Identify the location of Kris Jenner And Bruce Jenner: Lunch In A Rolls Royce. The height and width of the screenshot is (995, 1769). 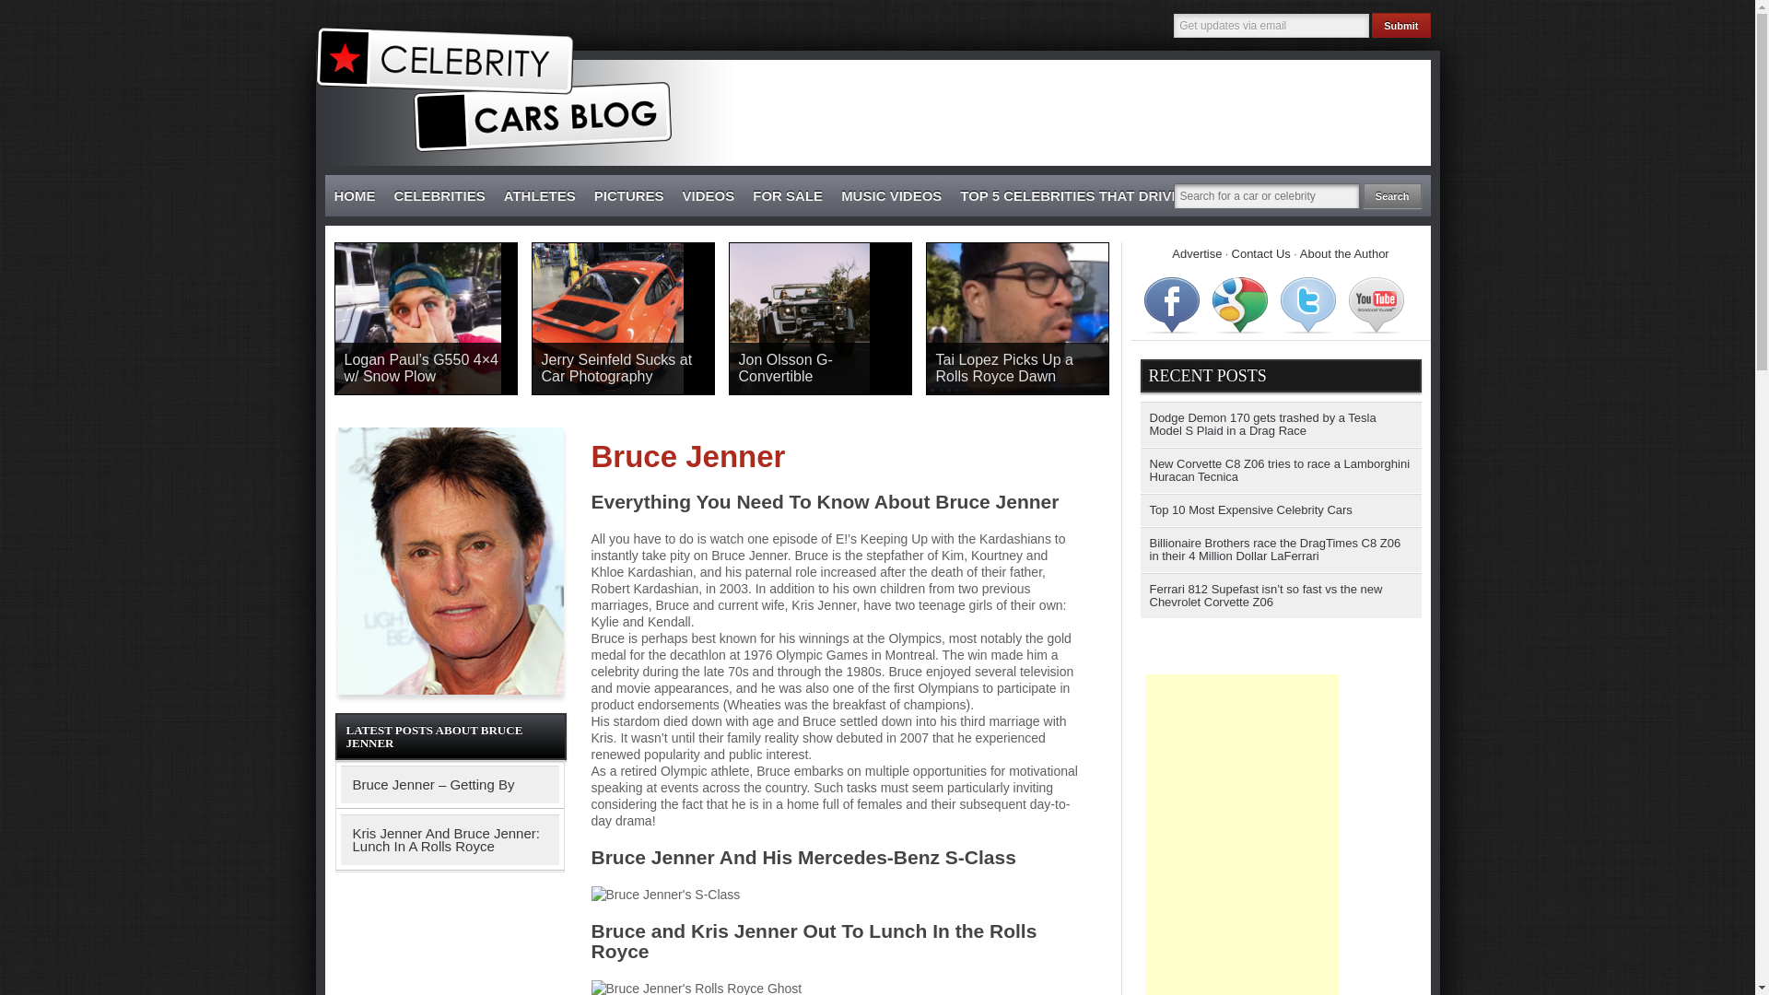
(450, 839).